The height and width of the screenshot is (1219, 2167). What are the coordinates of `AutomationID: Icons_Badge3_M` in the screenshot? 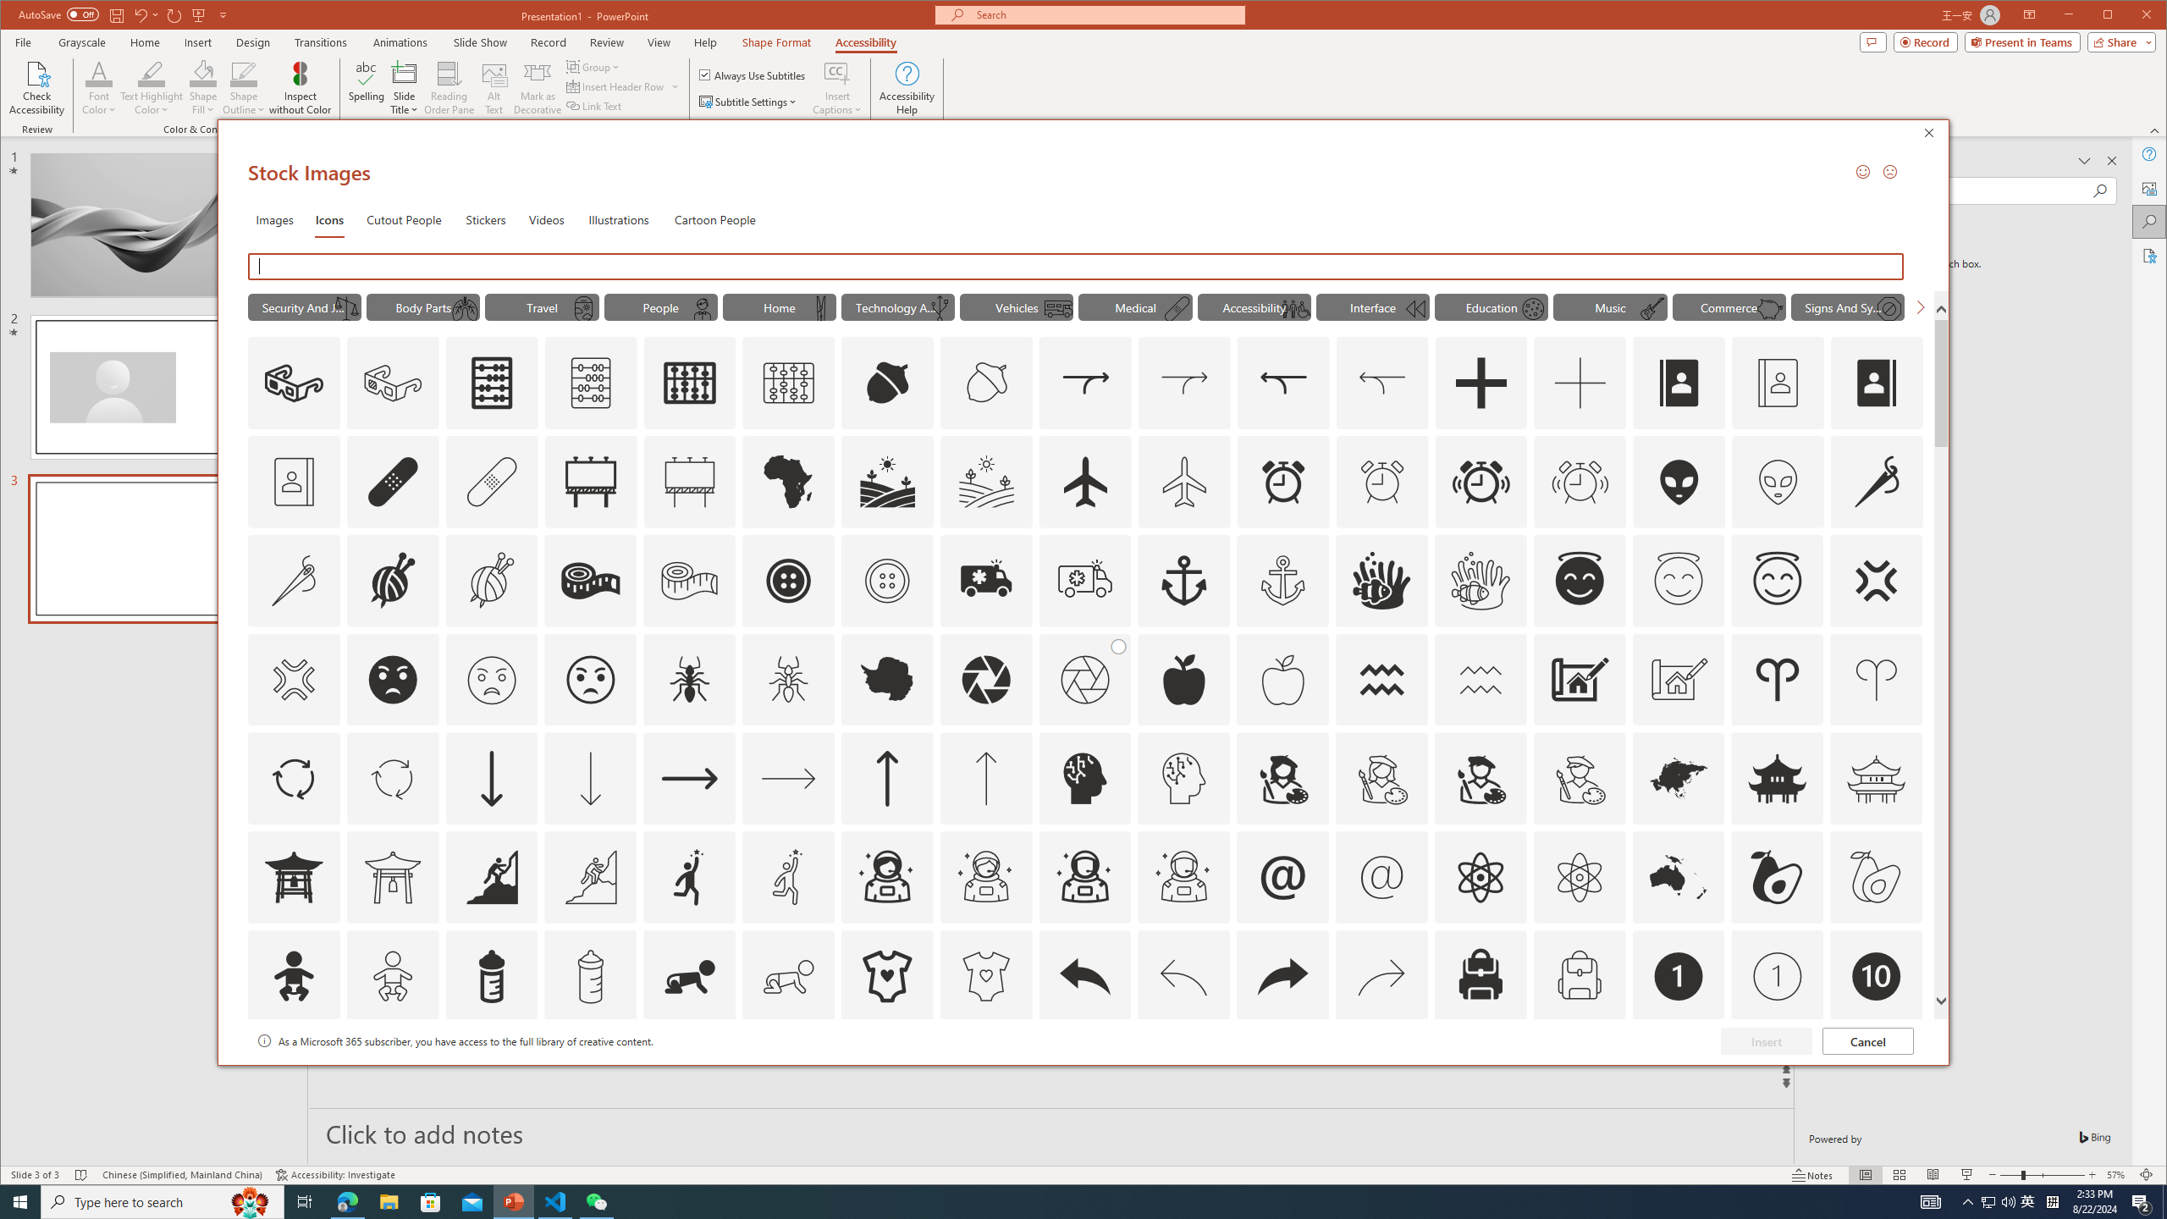 It's located at (689, 1075).